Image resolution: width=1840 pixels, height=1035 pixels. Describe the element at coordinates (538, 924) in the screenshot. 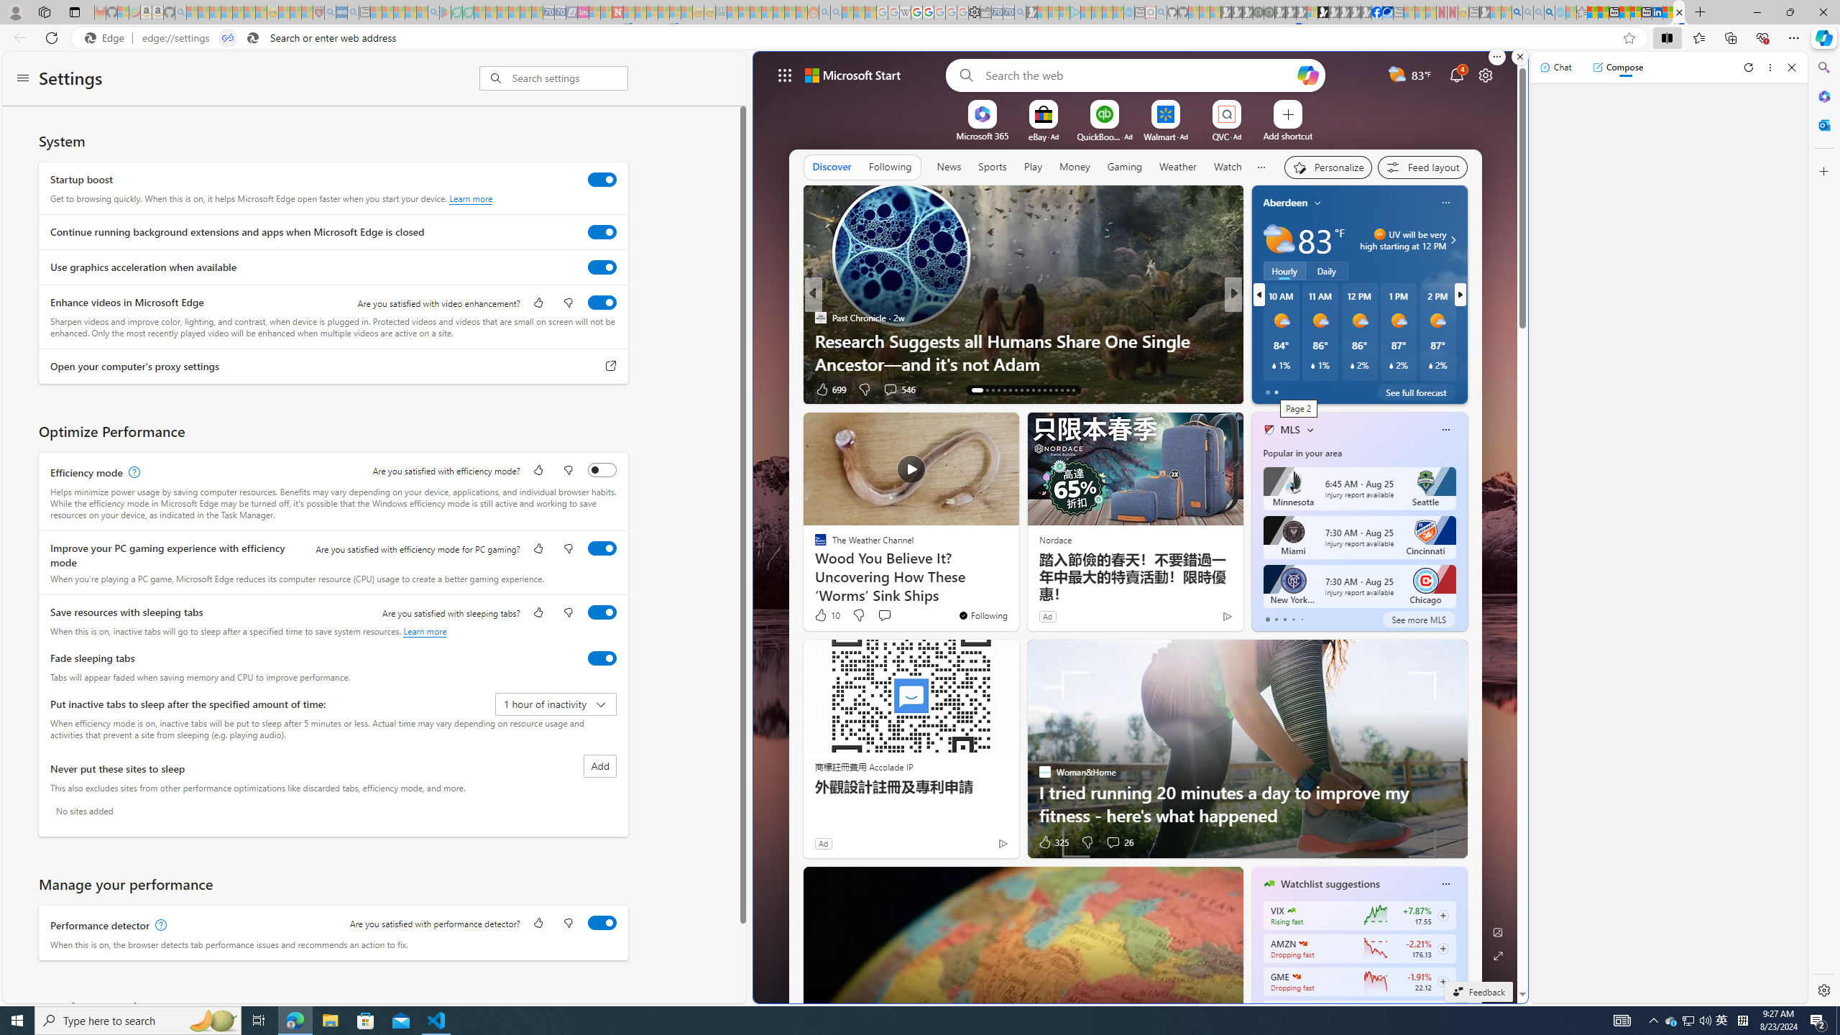

I see `Like` at that location.